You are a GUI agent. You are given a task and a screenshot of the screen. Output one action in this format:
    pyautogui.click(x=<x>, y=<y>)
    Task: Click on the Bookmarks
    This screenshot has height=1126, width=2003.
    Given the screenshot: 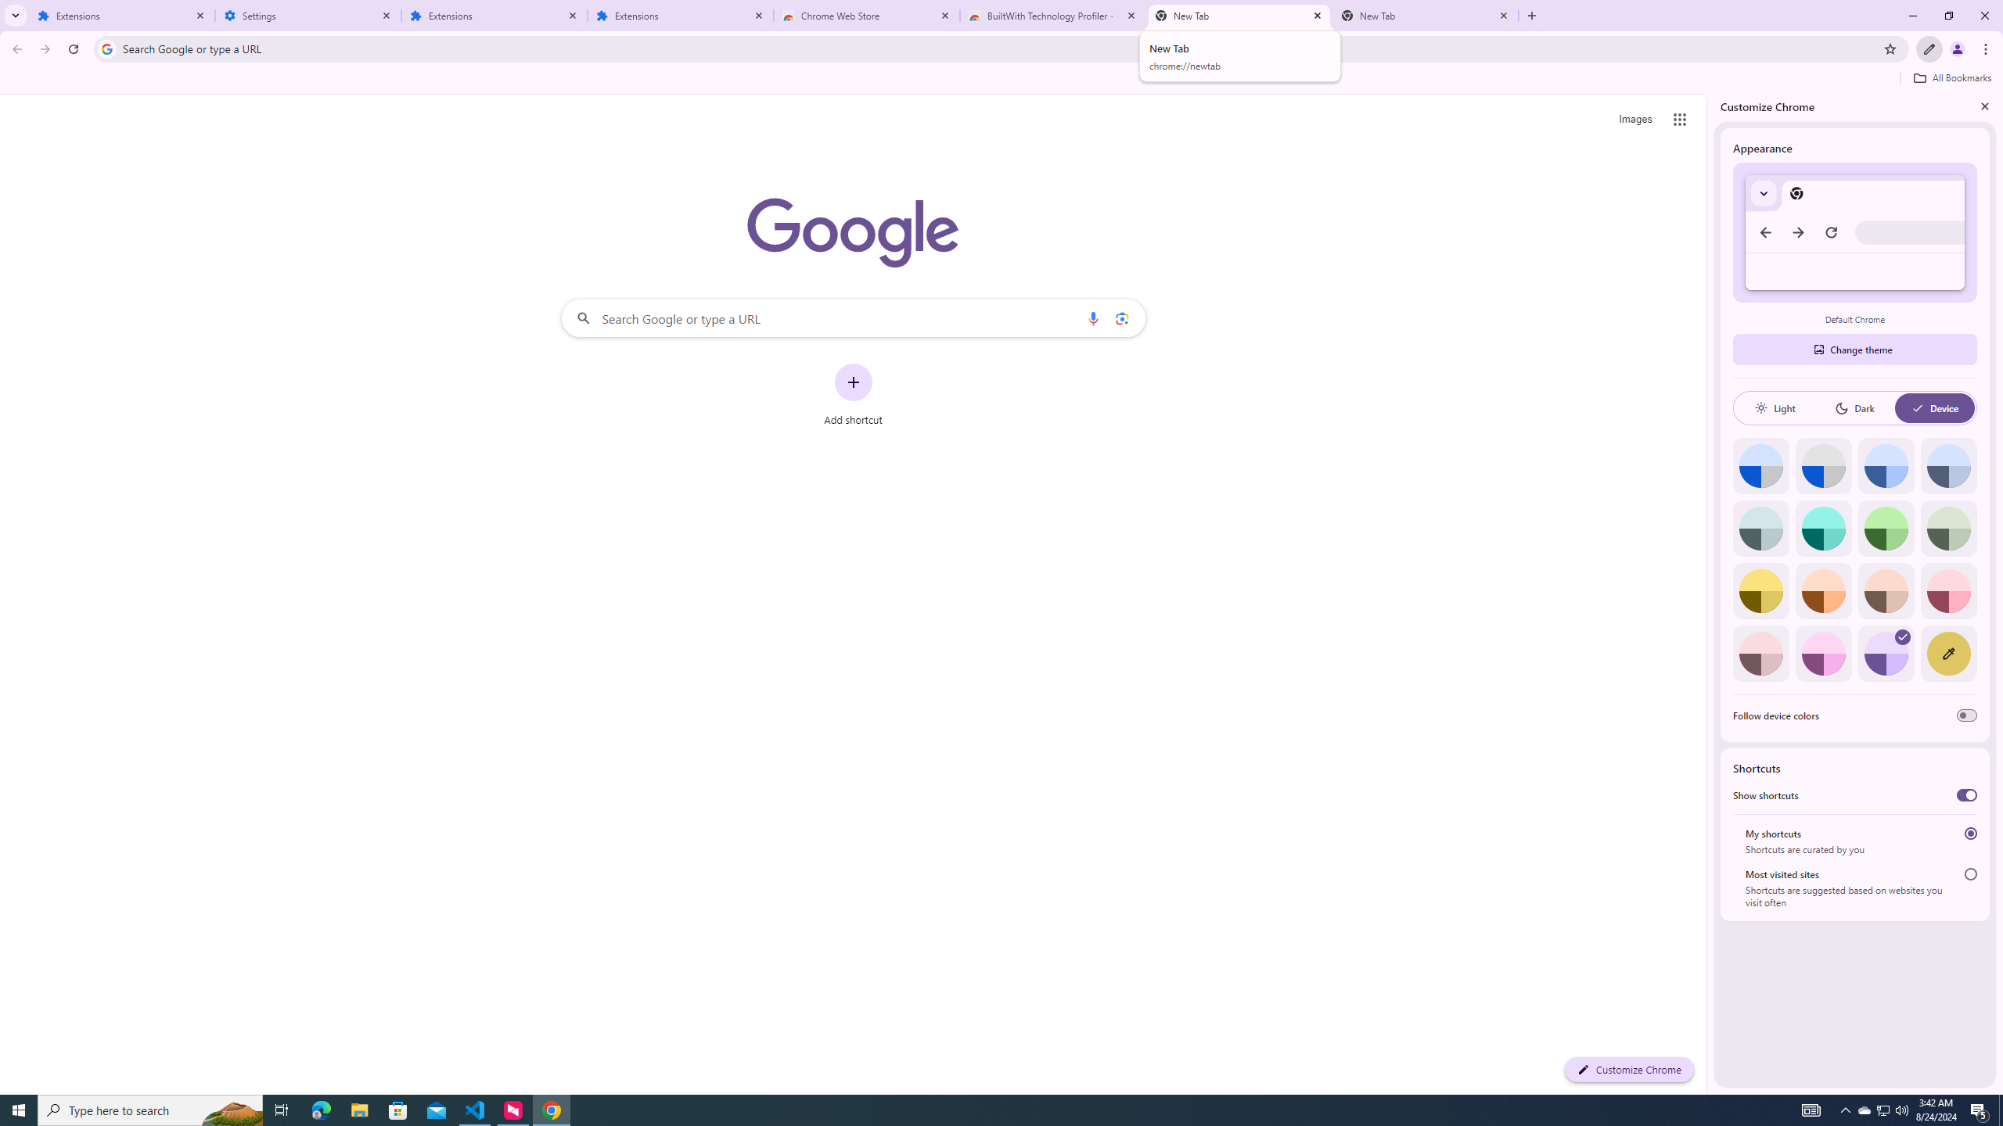 What is the action you would take?
    pyautogui.click(x=1001, y=80)
    